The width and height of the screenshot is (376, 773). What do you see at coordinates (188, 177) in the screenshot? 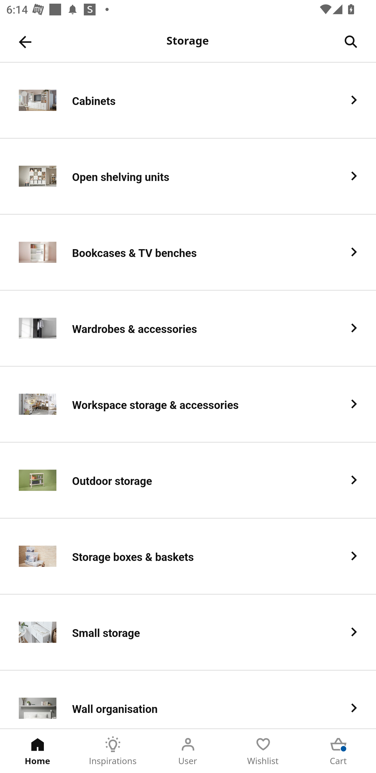
I see `Open shelving units` at bounding box center [188, 177].